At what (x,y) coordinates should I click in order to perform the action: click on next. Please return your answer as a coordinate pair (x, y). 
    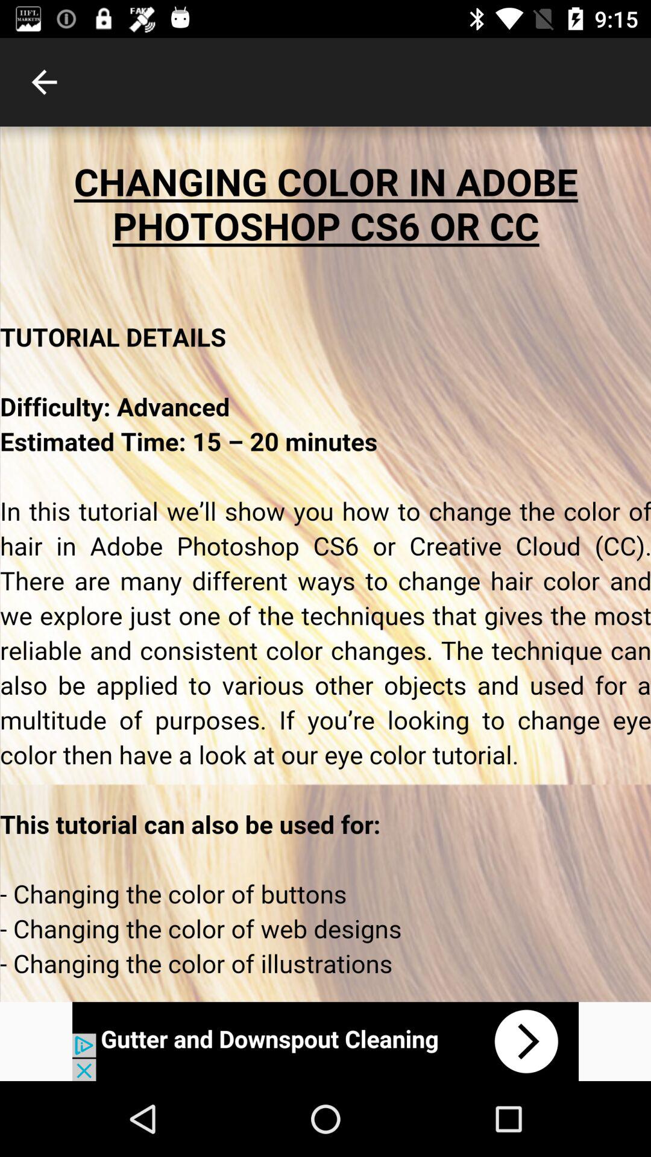
    Looking at the image, I should click on (325, 1041).